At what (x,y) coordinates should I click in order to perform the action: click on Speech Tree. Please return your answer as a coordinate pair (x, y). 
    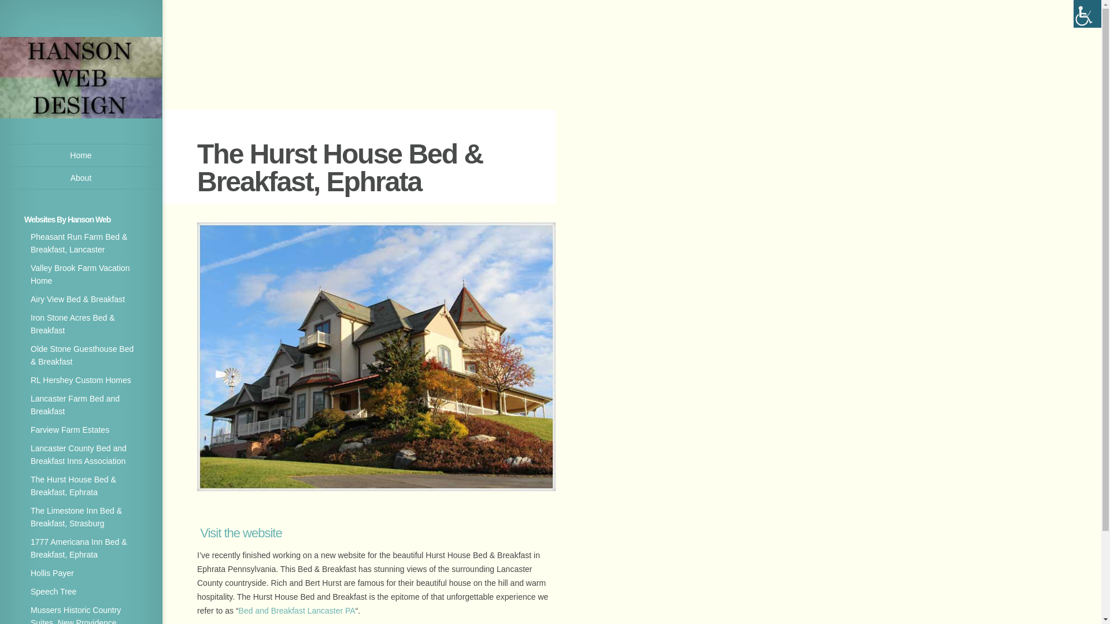
    Looking at the image, I should click on (53, 592).